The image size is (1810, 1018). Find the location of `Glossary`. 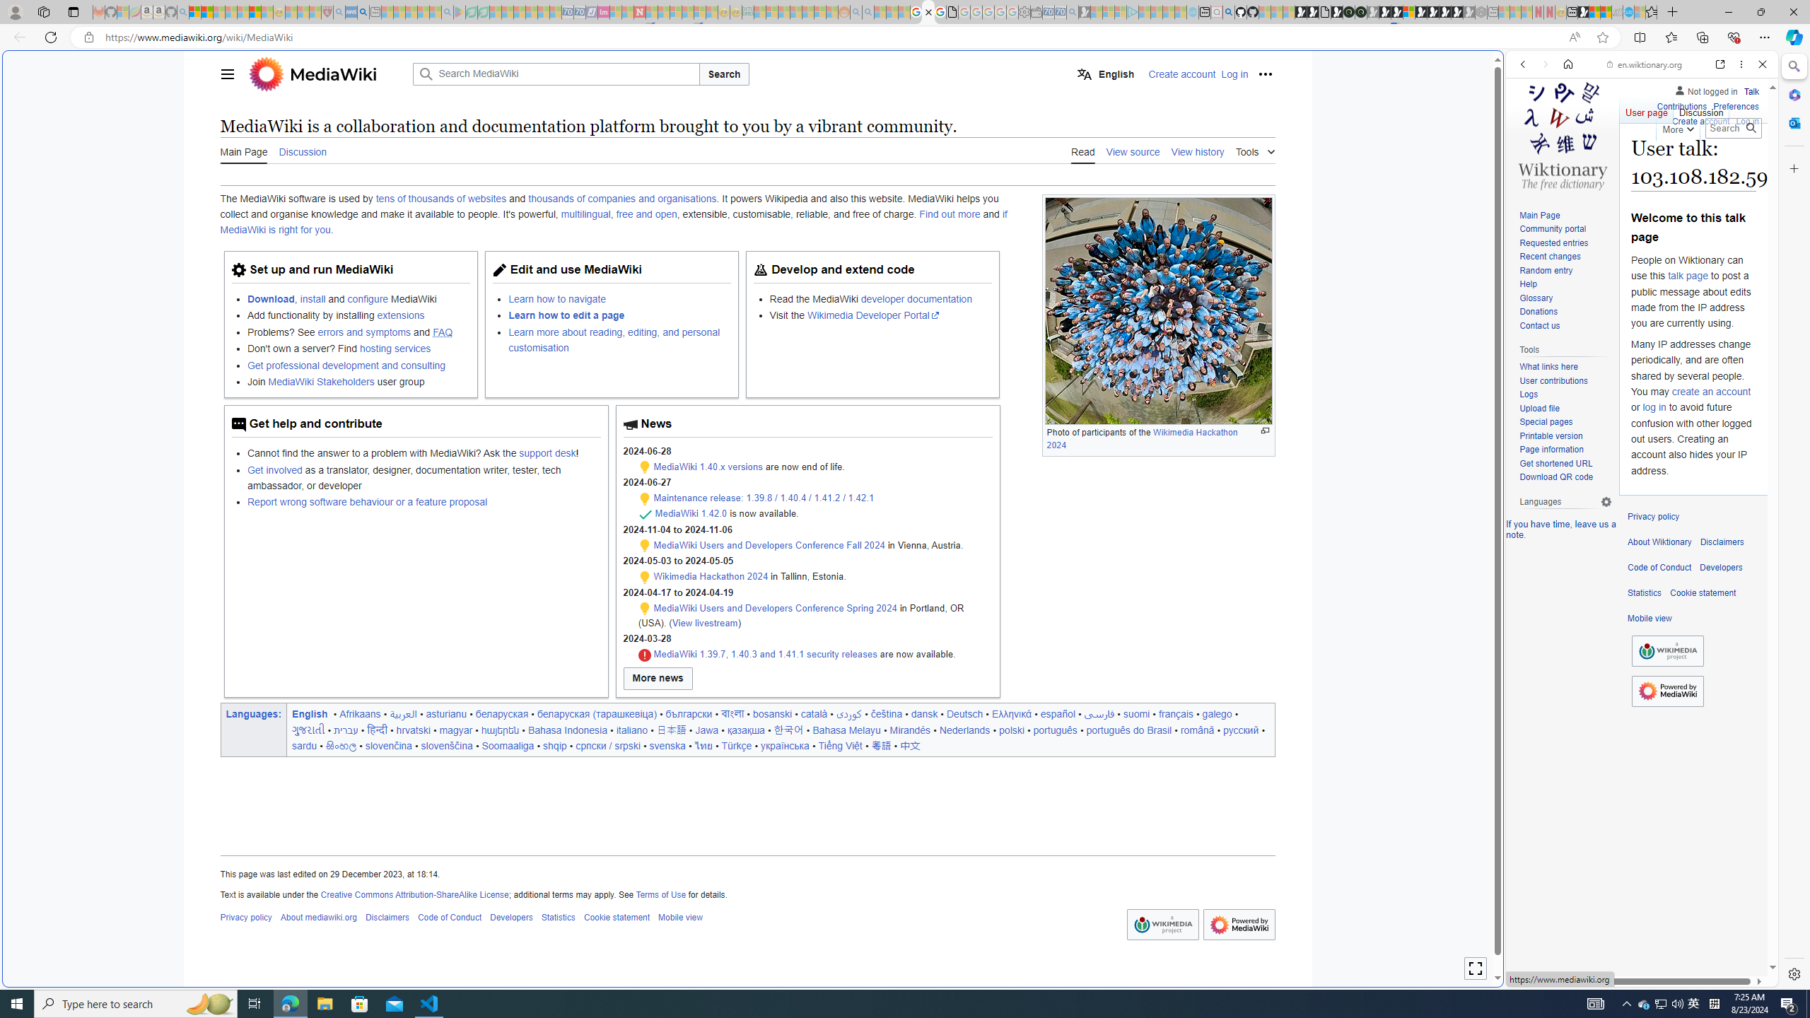

Glossary is located at coordinates (1565, 298).